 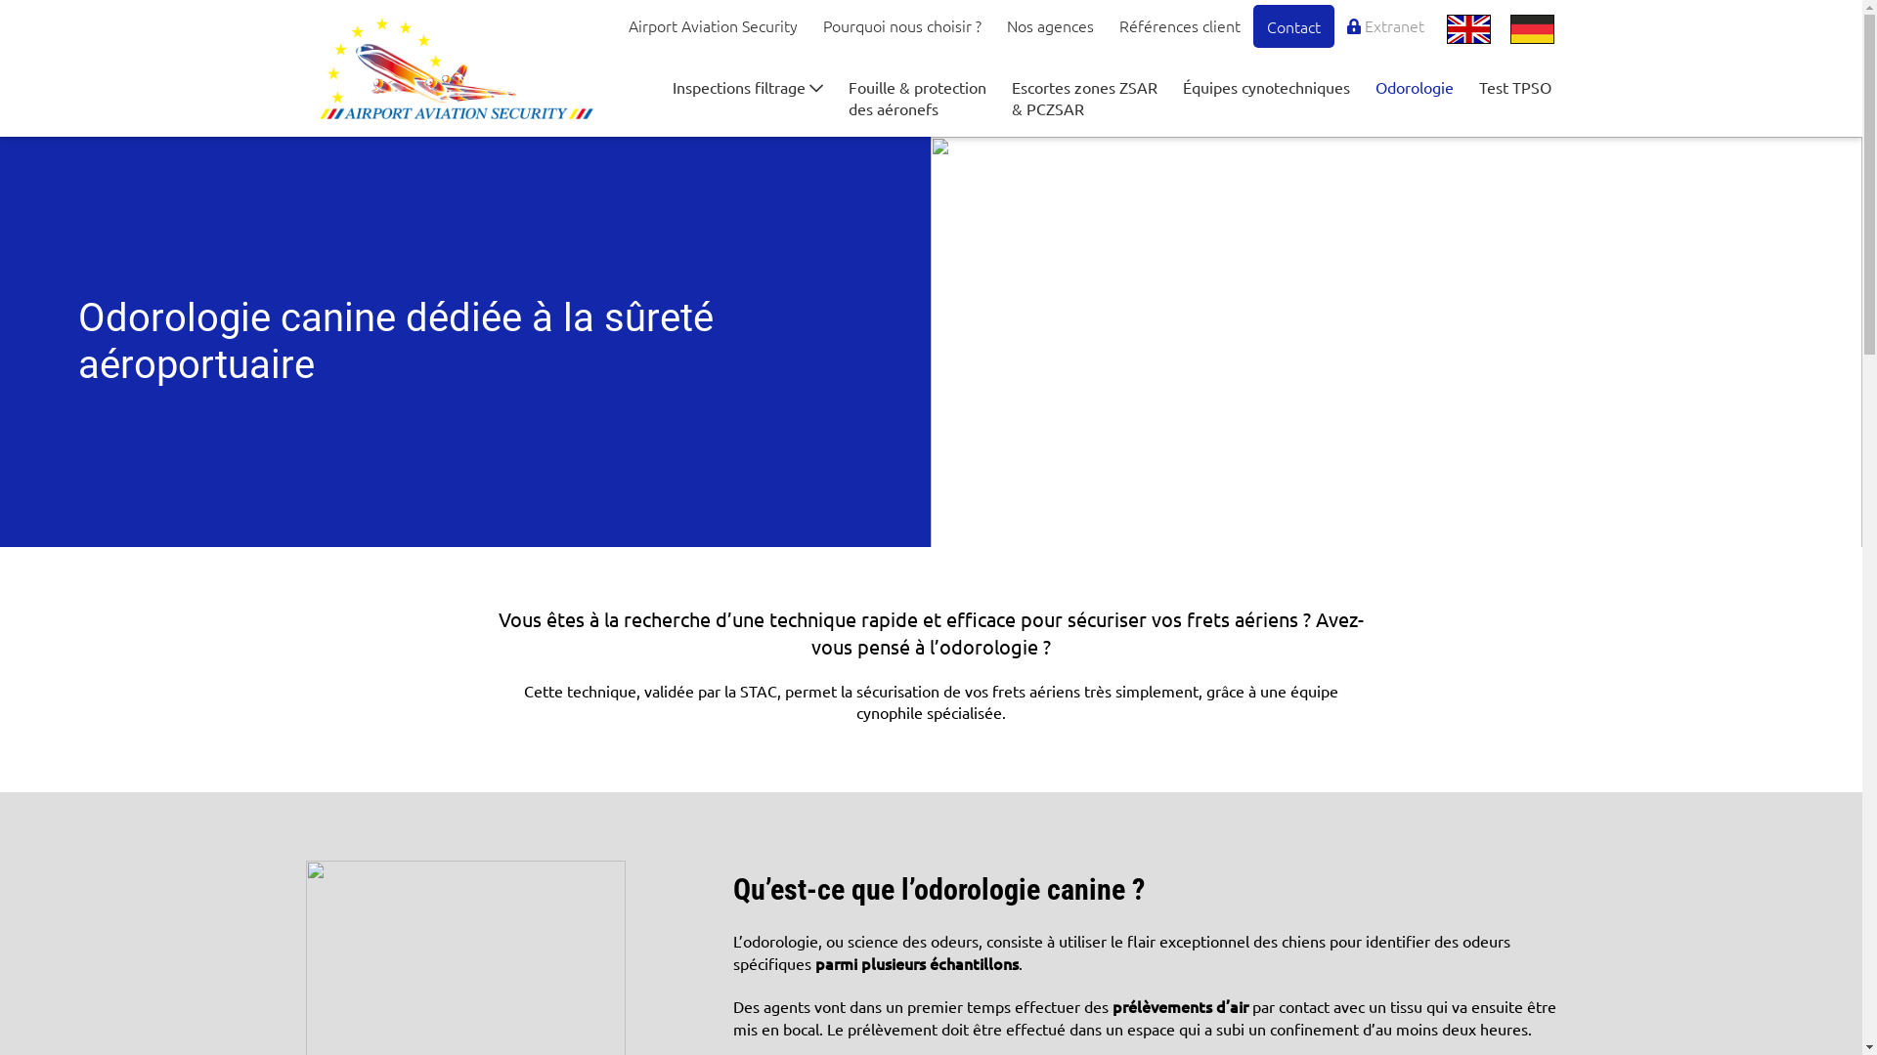 I want to click on Airport Aviation Security, so click(x=714, y=25).